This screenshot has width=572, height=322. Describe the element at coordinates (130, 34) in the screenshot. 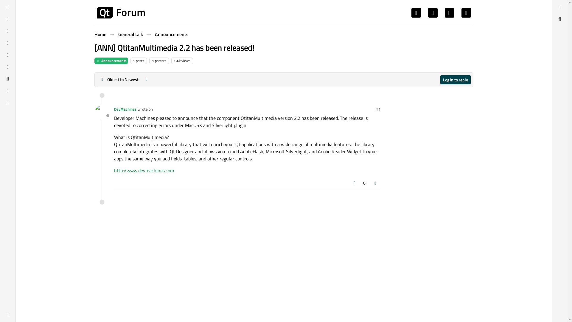

I see `General talk` at that location.